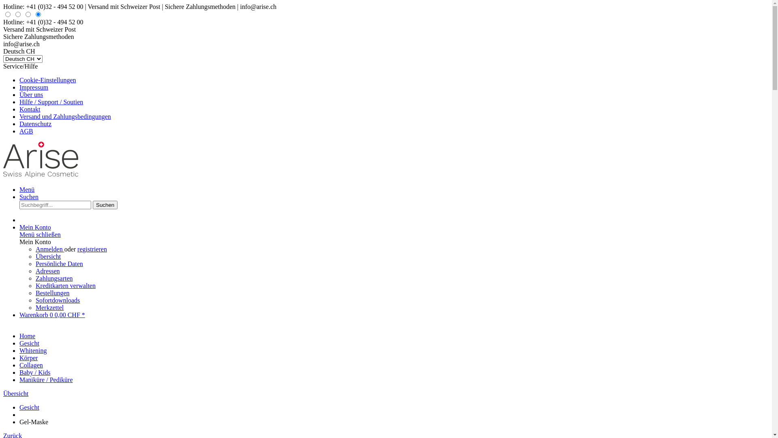  Describe the element at coordinates (58, 300) in the screenshot. I see `Sofortdownloads` at that location.